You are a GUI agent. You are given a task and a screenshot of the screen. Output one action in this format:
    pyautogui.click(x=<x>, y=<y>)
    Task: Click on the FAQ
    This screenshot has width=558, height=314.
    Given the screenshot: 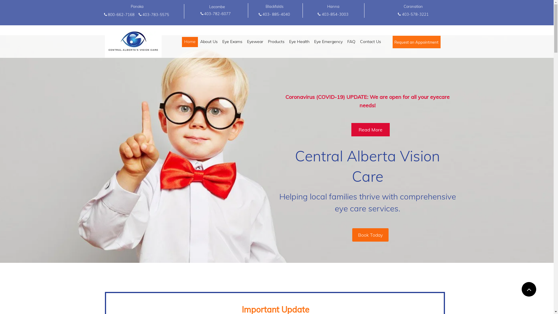 What is the action you would take?
    pyautogui.click(x=351, y=42)
    